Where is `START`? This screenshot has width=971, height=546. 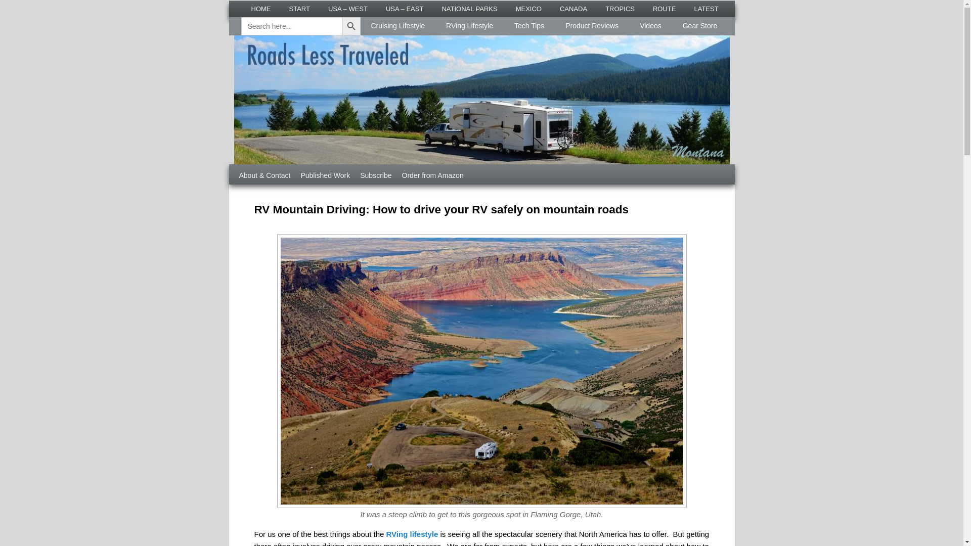 START is located at coordinates (299, 9).